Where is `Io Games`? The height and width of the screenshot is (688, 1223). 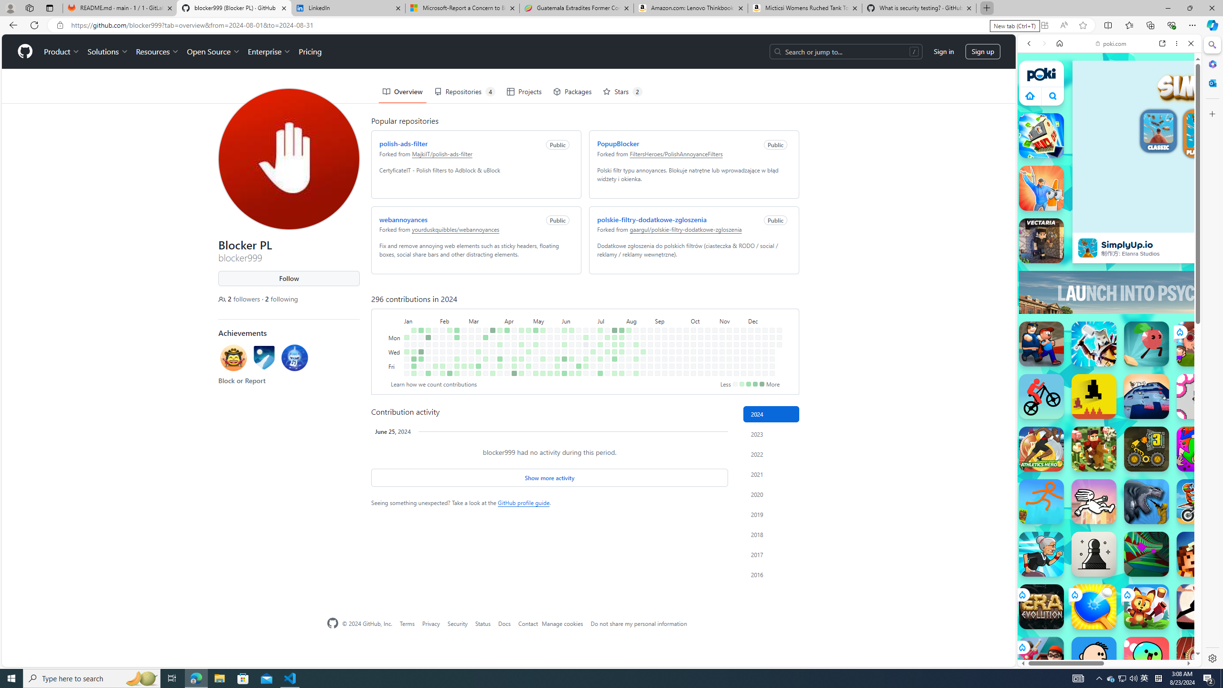 Io Games is located at coordinates (1109, 294).